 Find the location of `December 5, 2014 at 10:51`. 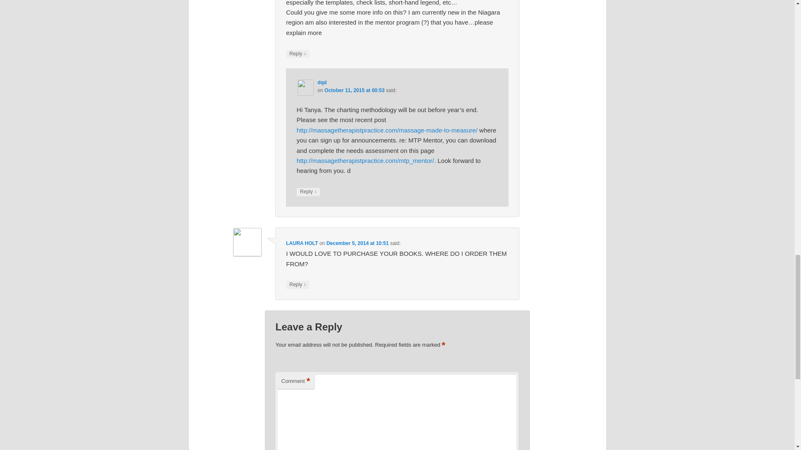

December 5, 2014 at 10:51 is located at coordinates (357, 243).